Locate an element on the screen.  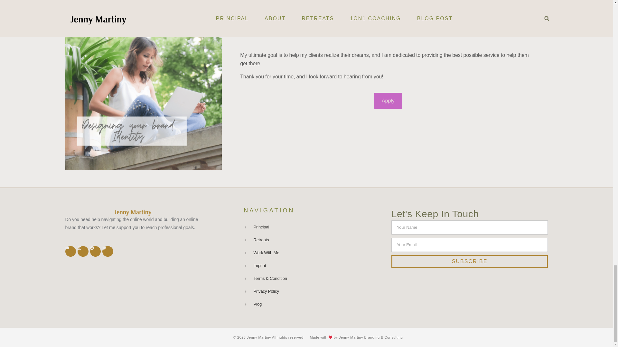
Retreats is located at coordinates (314, 240).